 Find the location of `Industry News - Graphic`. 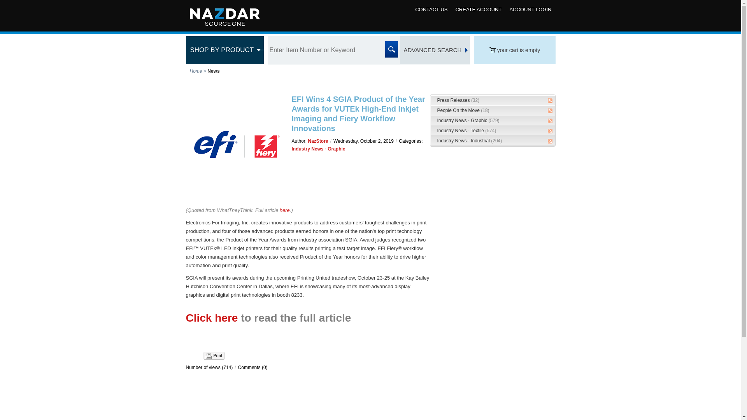

Industry News - Graphic is located at coordinates (468, 121).